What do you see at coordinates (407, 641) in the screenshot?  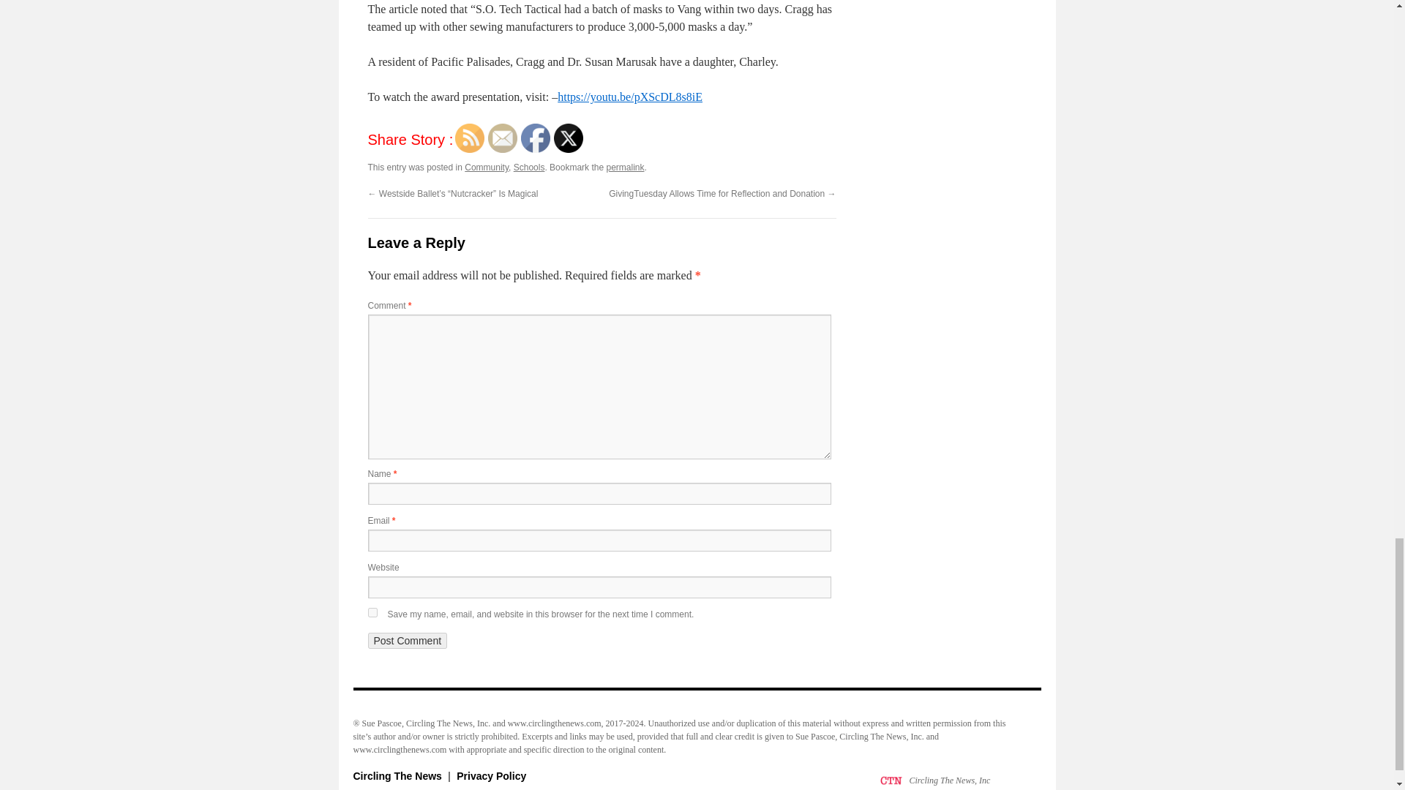 I see `Post Comment` at bounding box center [407, 641].